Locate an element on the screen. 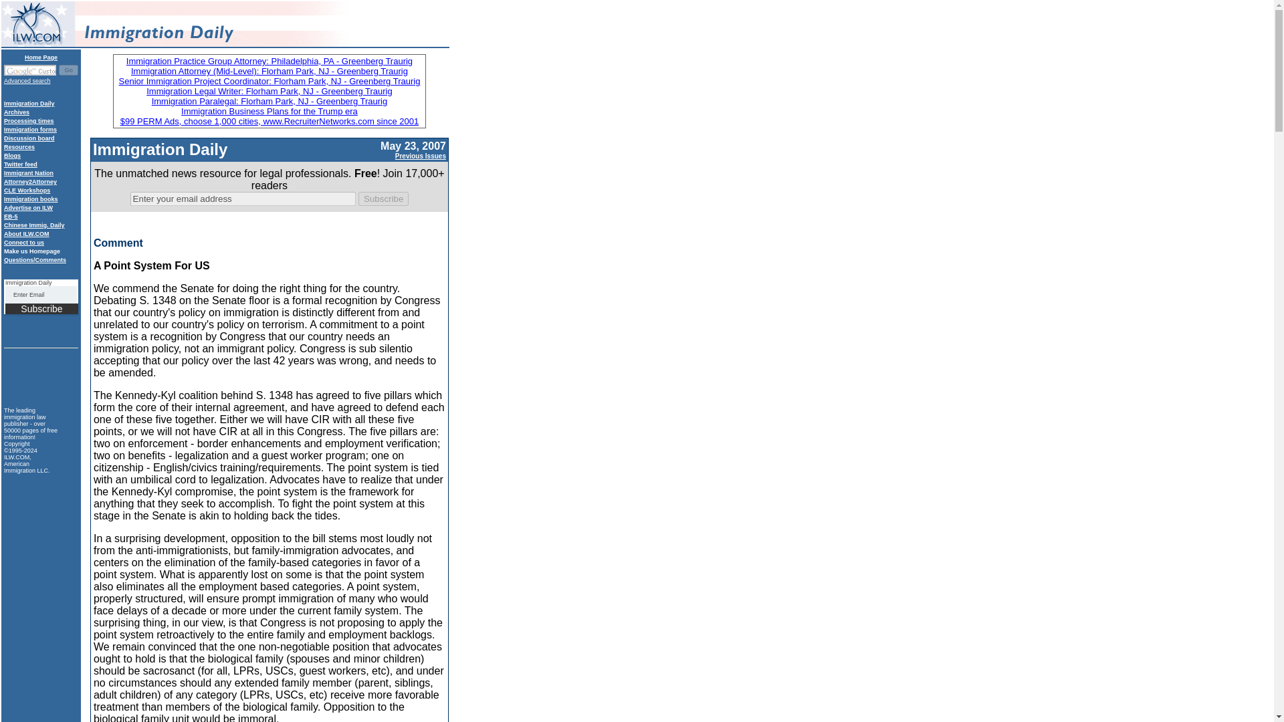 Image resolution: width=1284 pixels, height=722 pixels. Previous Issues is located at coordinates (420, 154).